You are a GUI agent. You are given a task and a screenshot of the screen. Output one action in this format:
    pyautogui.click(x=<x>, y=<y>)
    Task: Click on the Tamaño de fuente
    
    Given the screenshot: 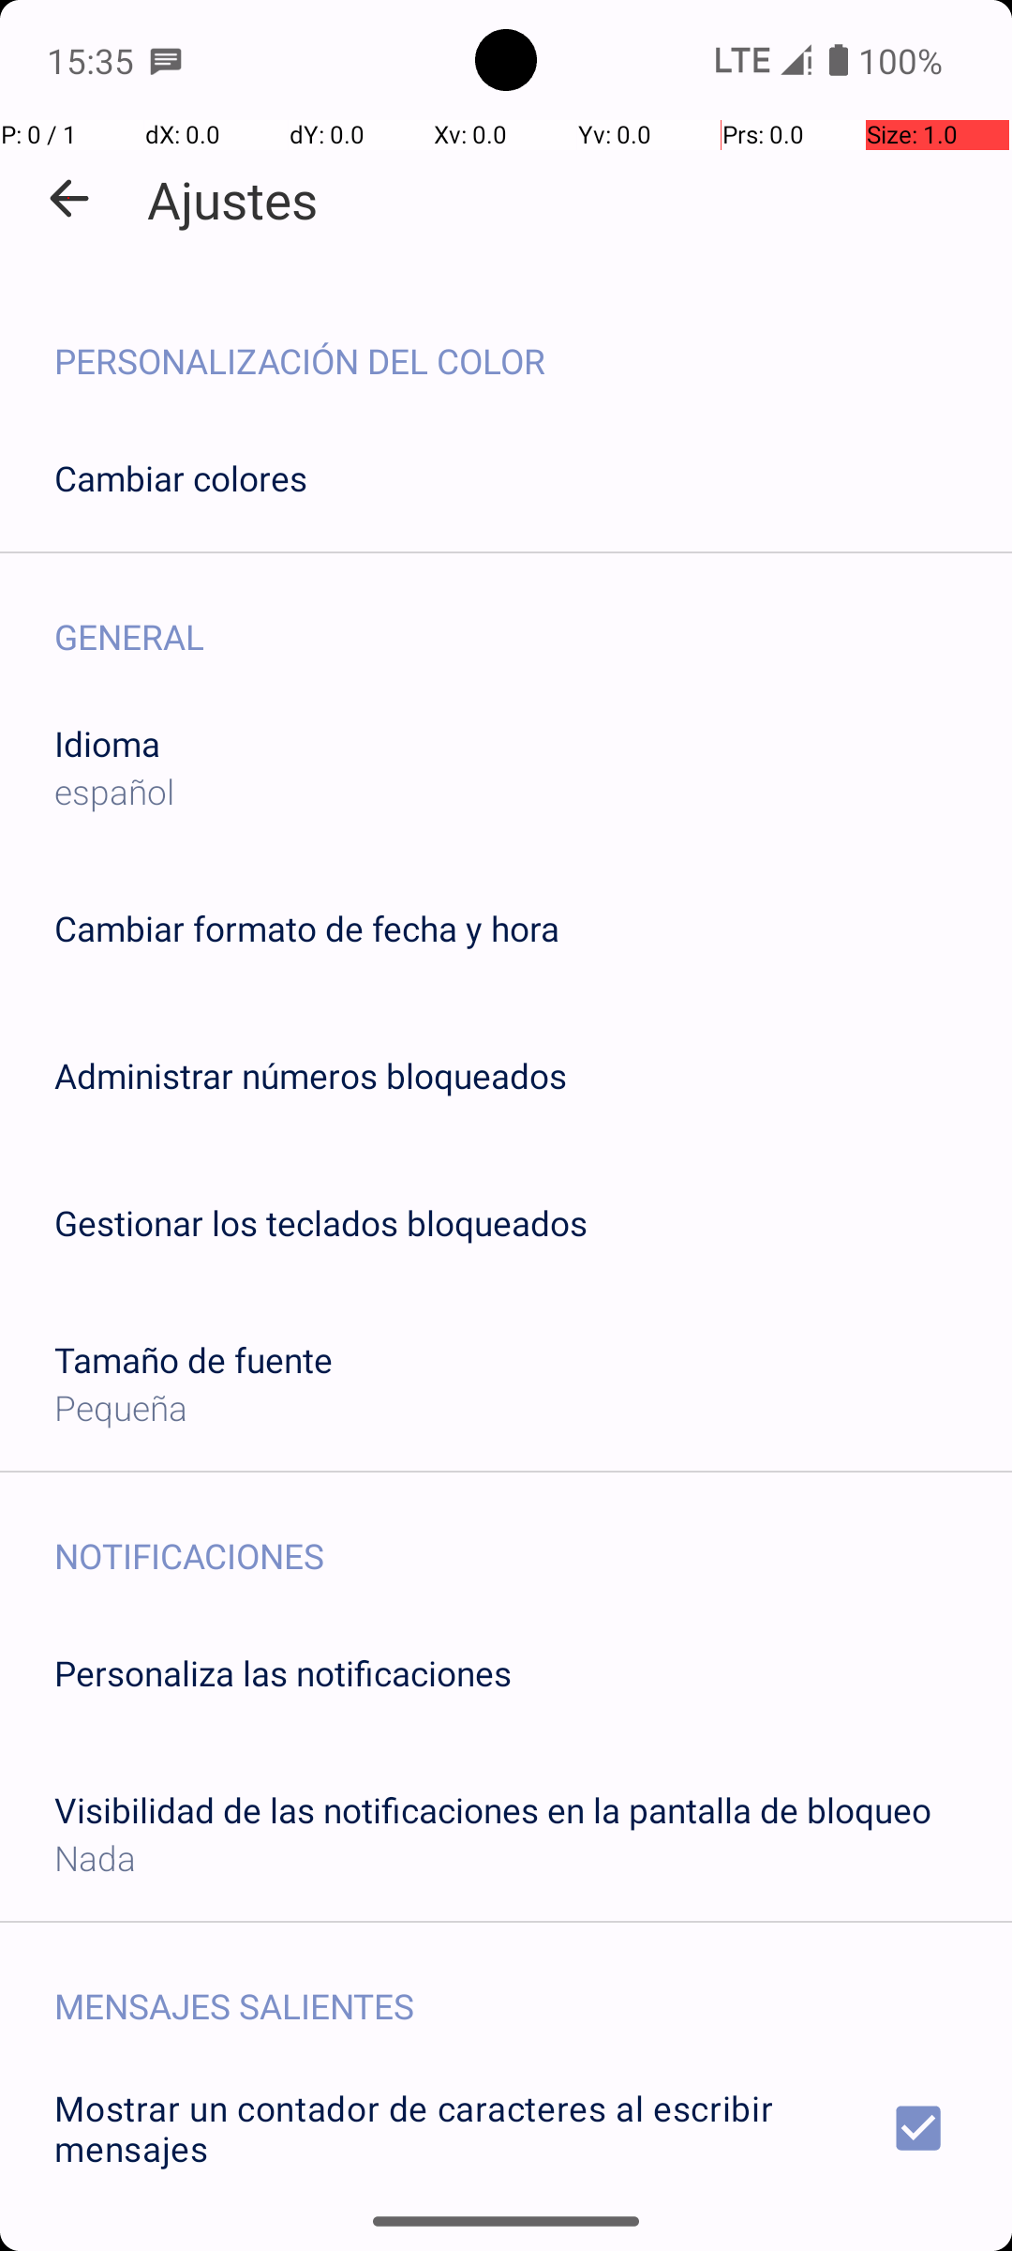 What is the action you would take?
    pyautogui.click(x=193, y=1360)
    